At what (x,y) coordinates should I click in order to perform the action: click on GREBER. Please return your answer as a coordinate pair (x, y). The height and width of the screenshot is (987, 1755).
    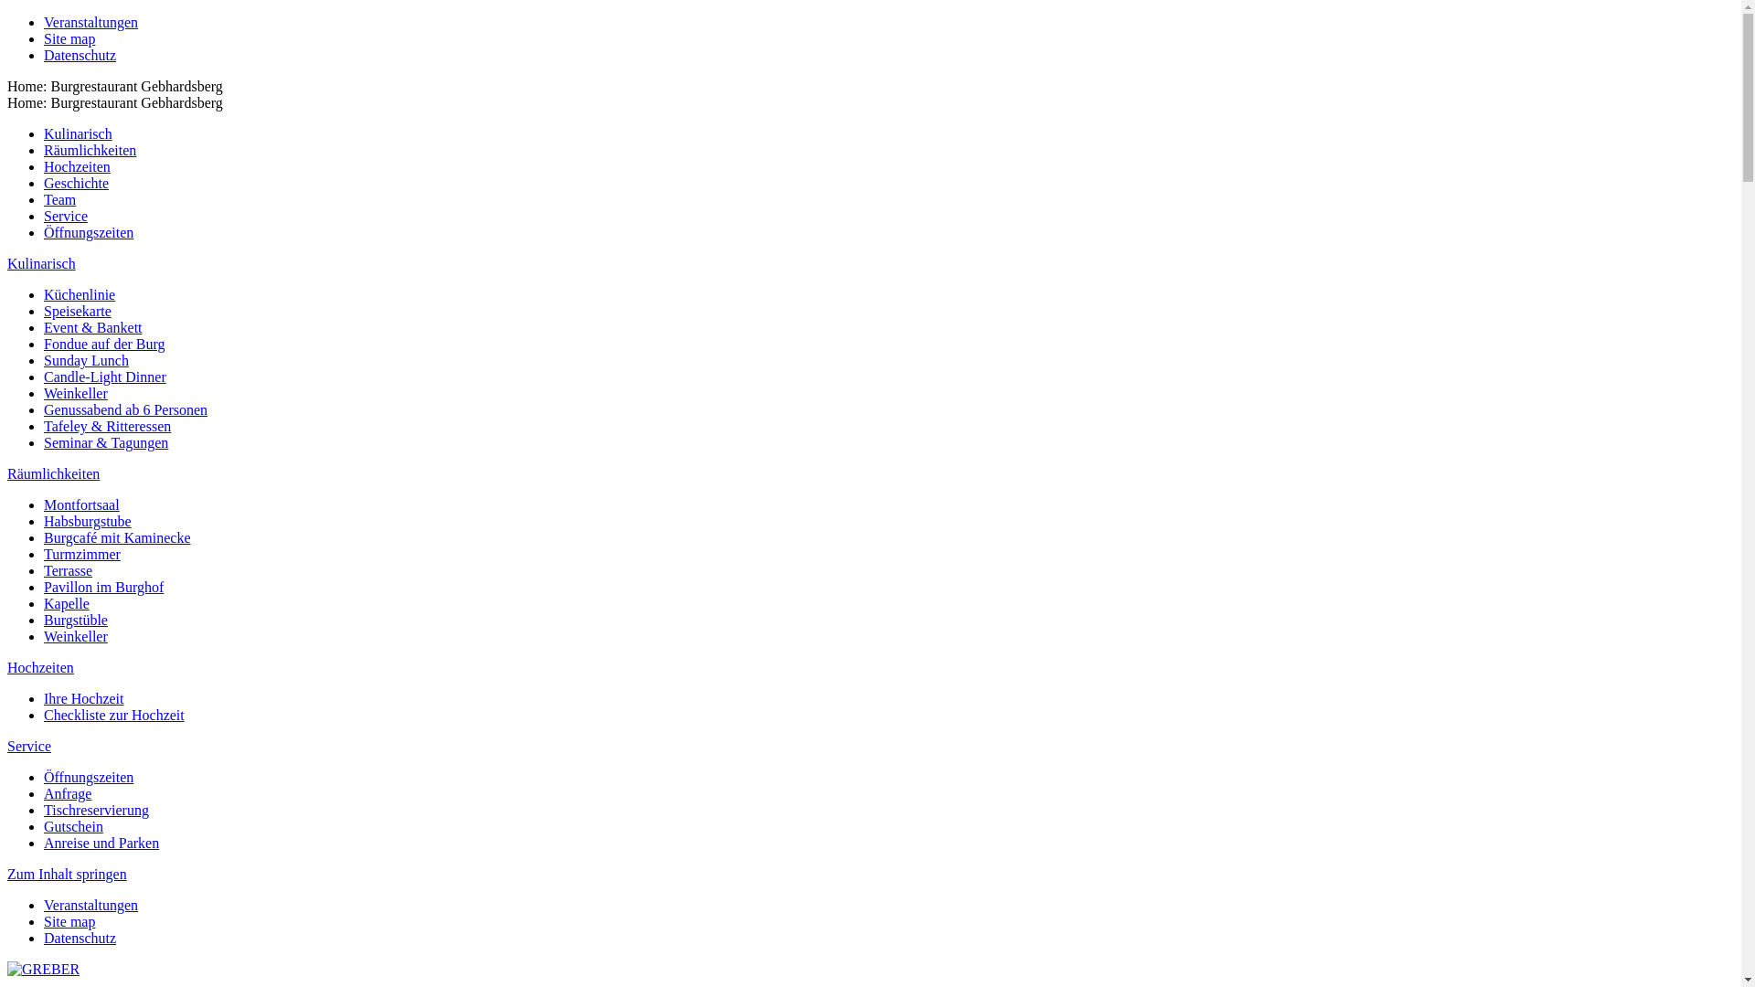
    Looking at the image, I should click on (44, 970).